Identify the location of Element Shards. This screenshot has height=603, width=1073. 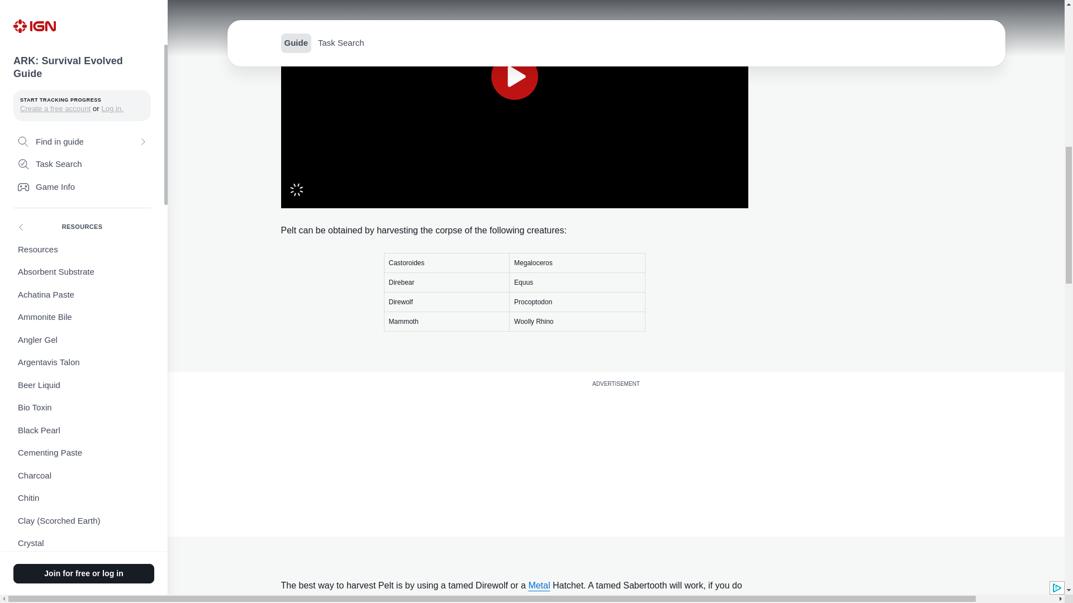
(82, 44).